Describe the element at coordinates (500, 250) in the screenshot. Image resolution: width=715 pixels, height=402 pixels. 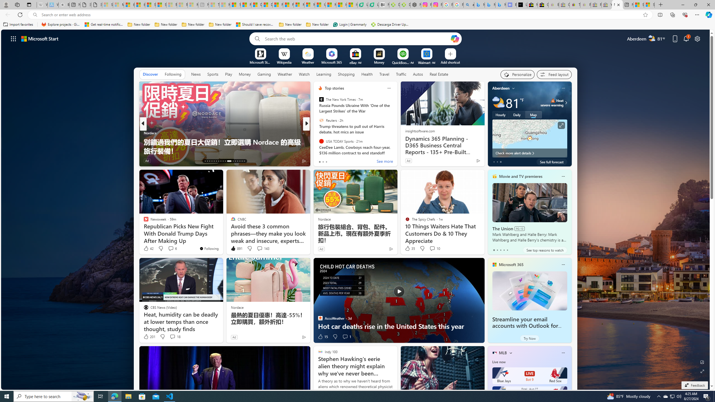
I see `tab-2` at that location.